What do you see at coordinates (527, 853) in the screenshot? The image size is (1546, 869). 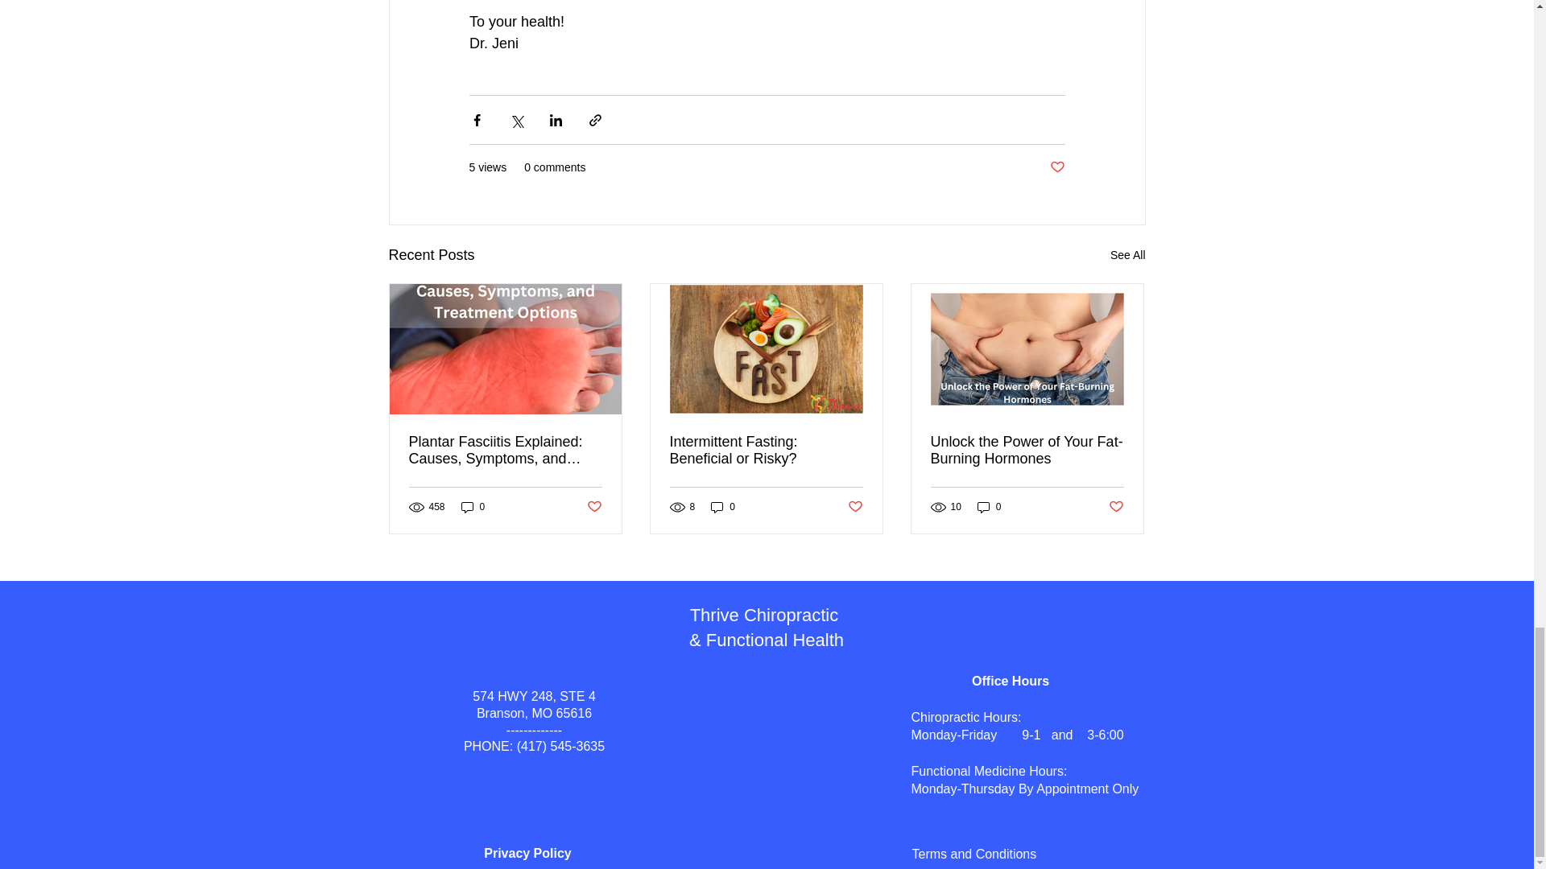 I see `Privacy Policy` at bounding box center [527, 853].